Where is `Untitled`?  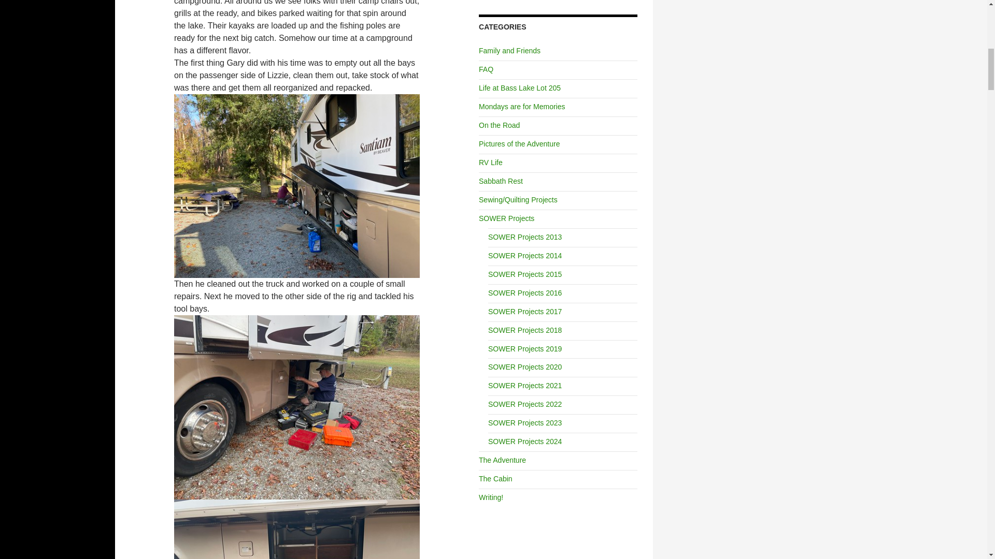 Untitled is located at coordinates (297, 185).